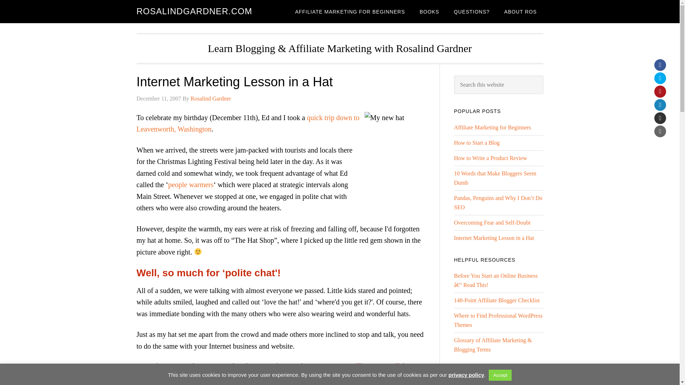  I want to click on AFFILIATE MARKETING FOR BEGINNERS, so click(350, 11).